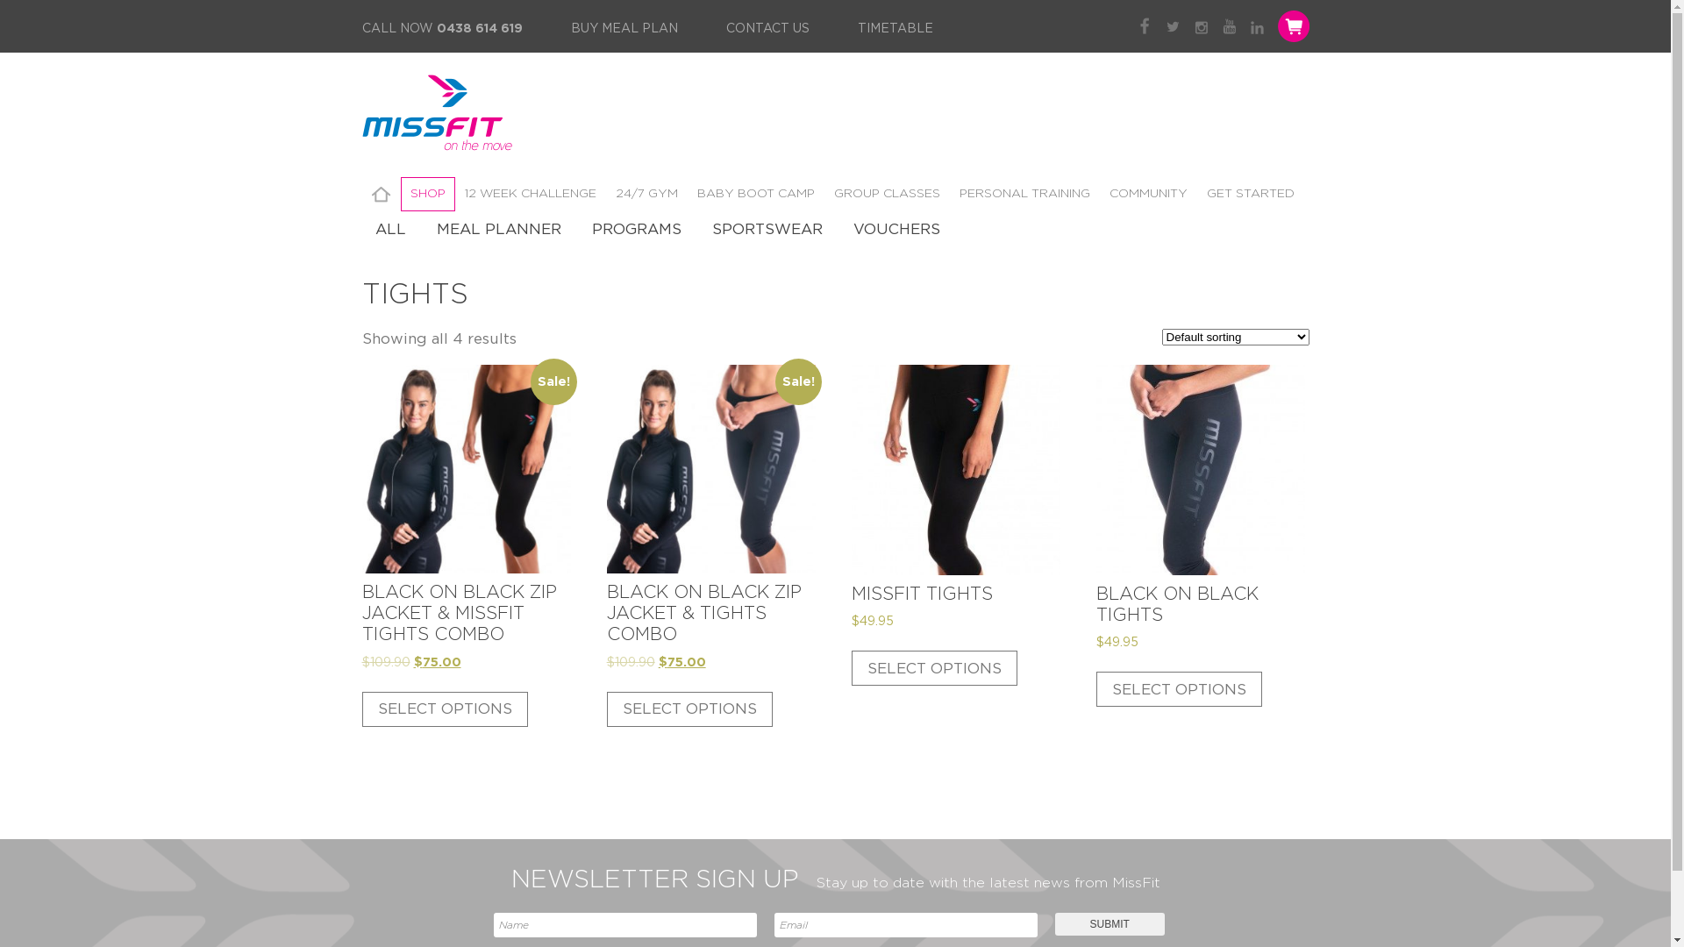  What do you see at coordinates (1201, 531) in the screenshot?
I see `BLACK ON BLACK TIGHTS
$49.95` at bounding box center [1201, 531].